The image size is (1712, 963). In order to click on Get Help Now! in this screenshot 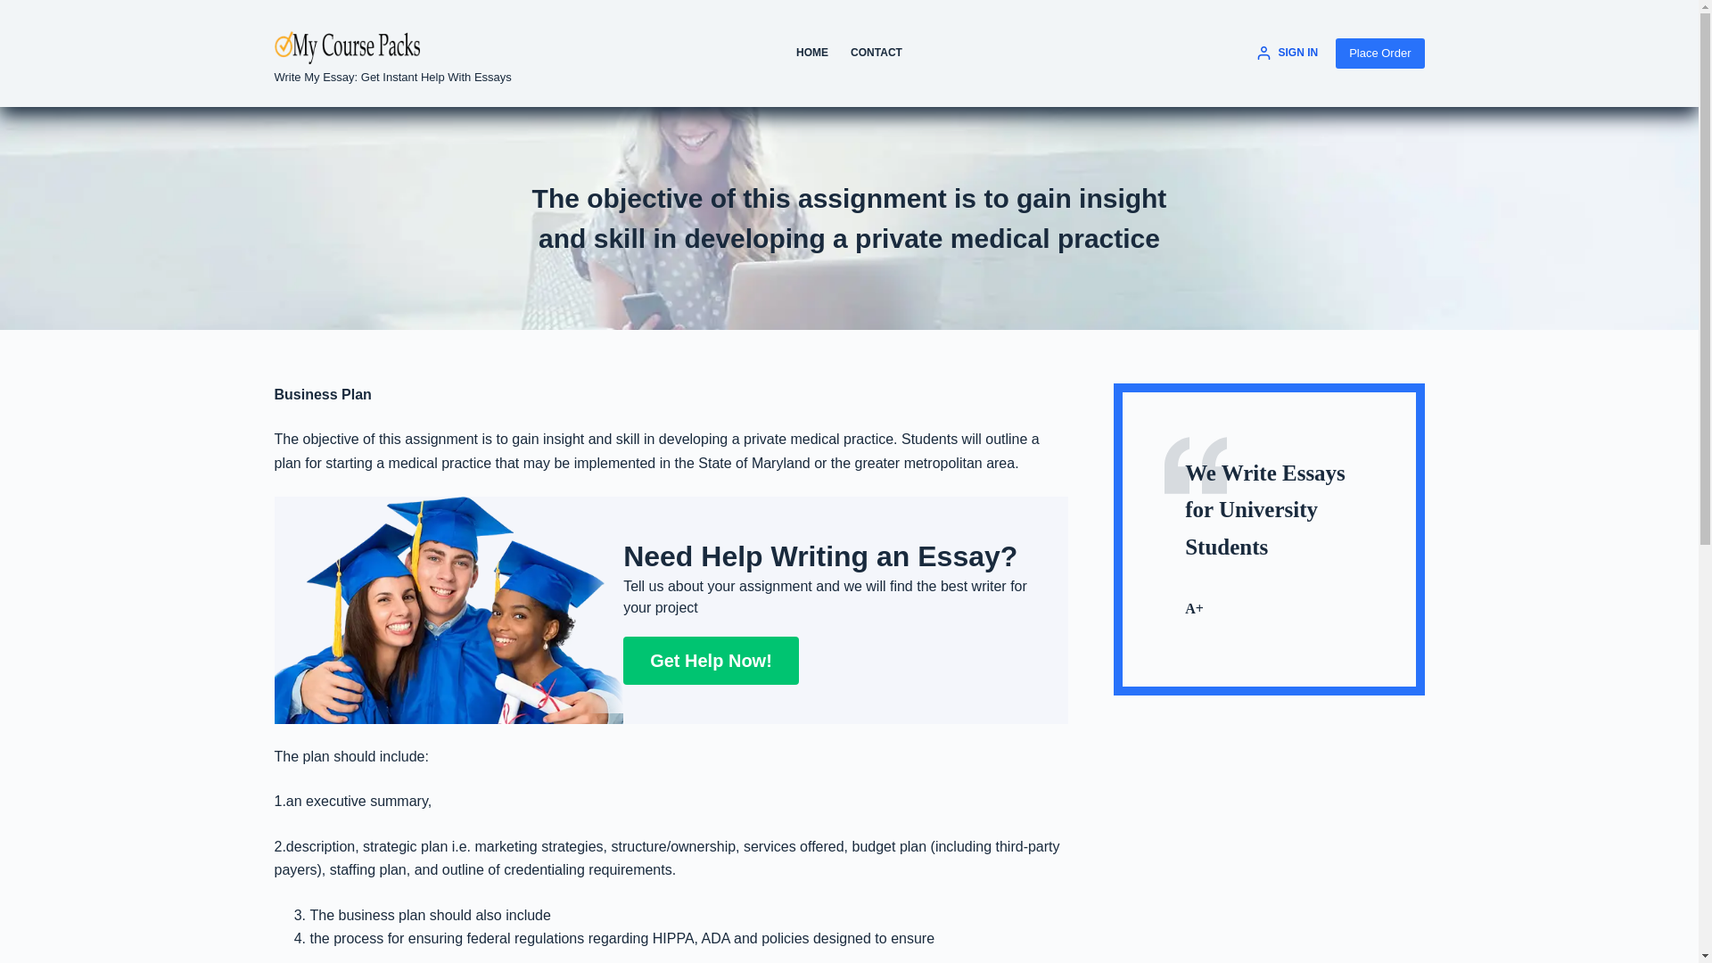, I will do `click(711, 660)`.